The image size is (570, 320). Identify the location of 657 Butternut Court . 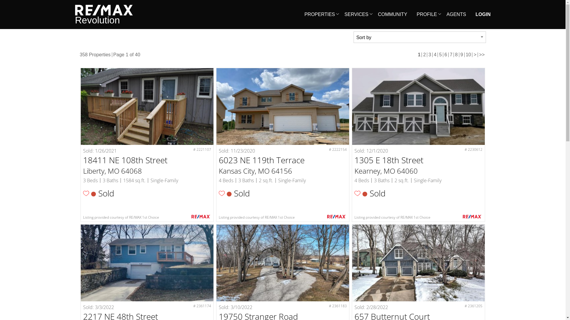
(419, 263).